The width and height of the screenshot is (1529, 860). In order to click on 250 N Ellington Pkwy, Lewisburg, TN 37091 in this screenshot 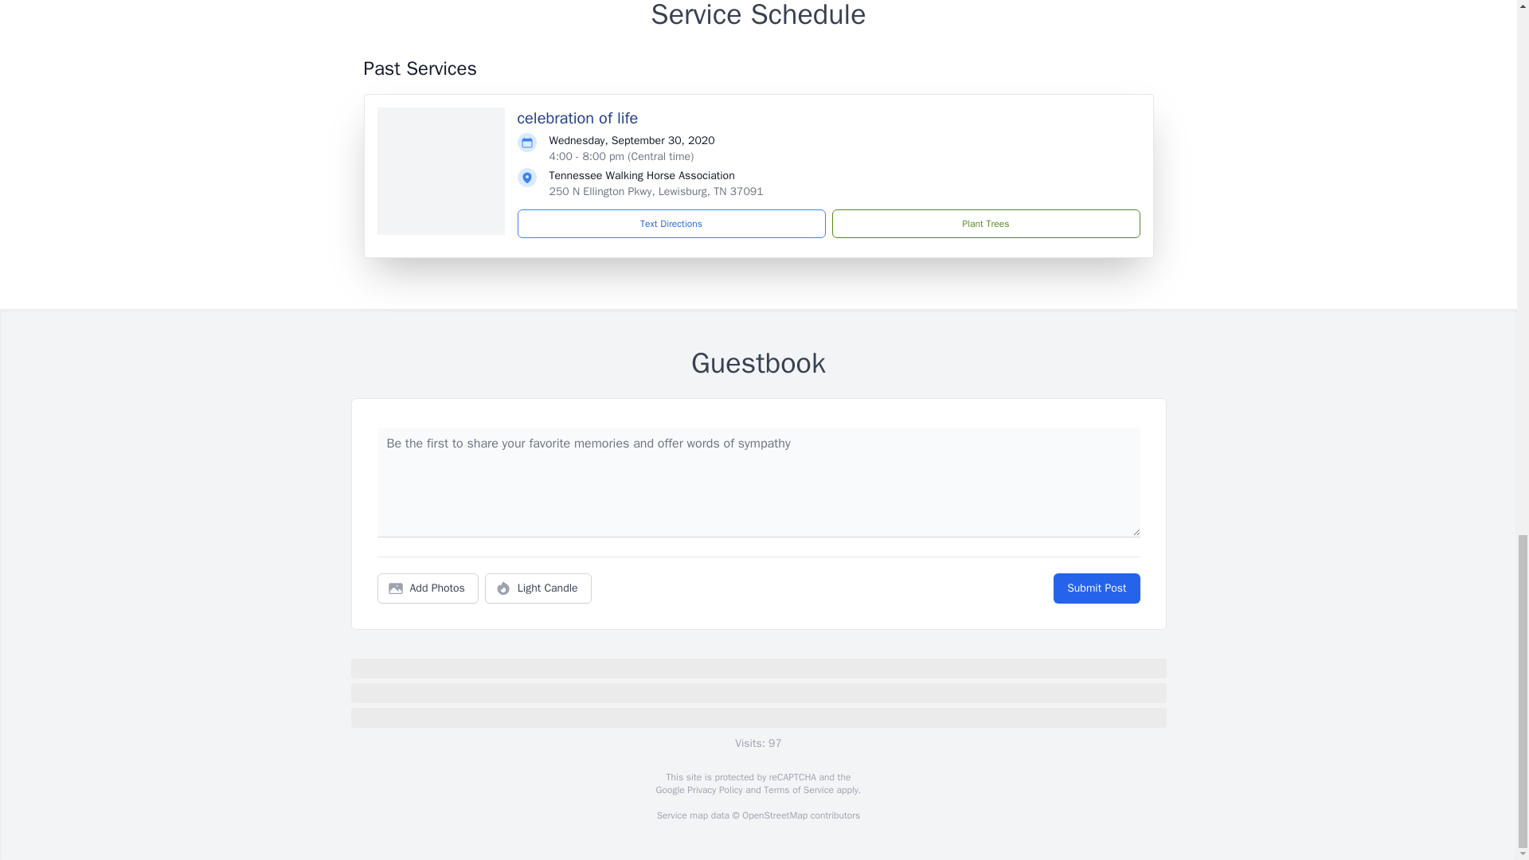, I will do `click(656, 191)`.